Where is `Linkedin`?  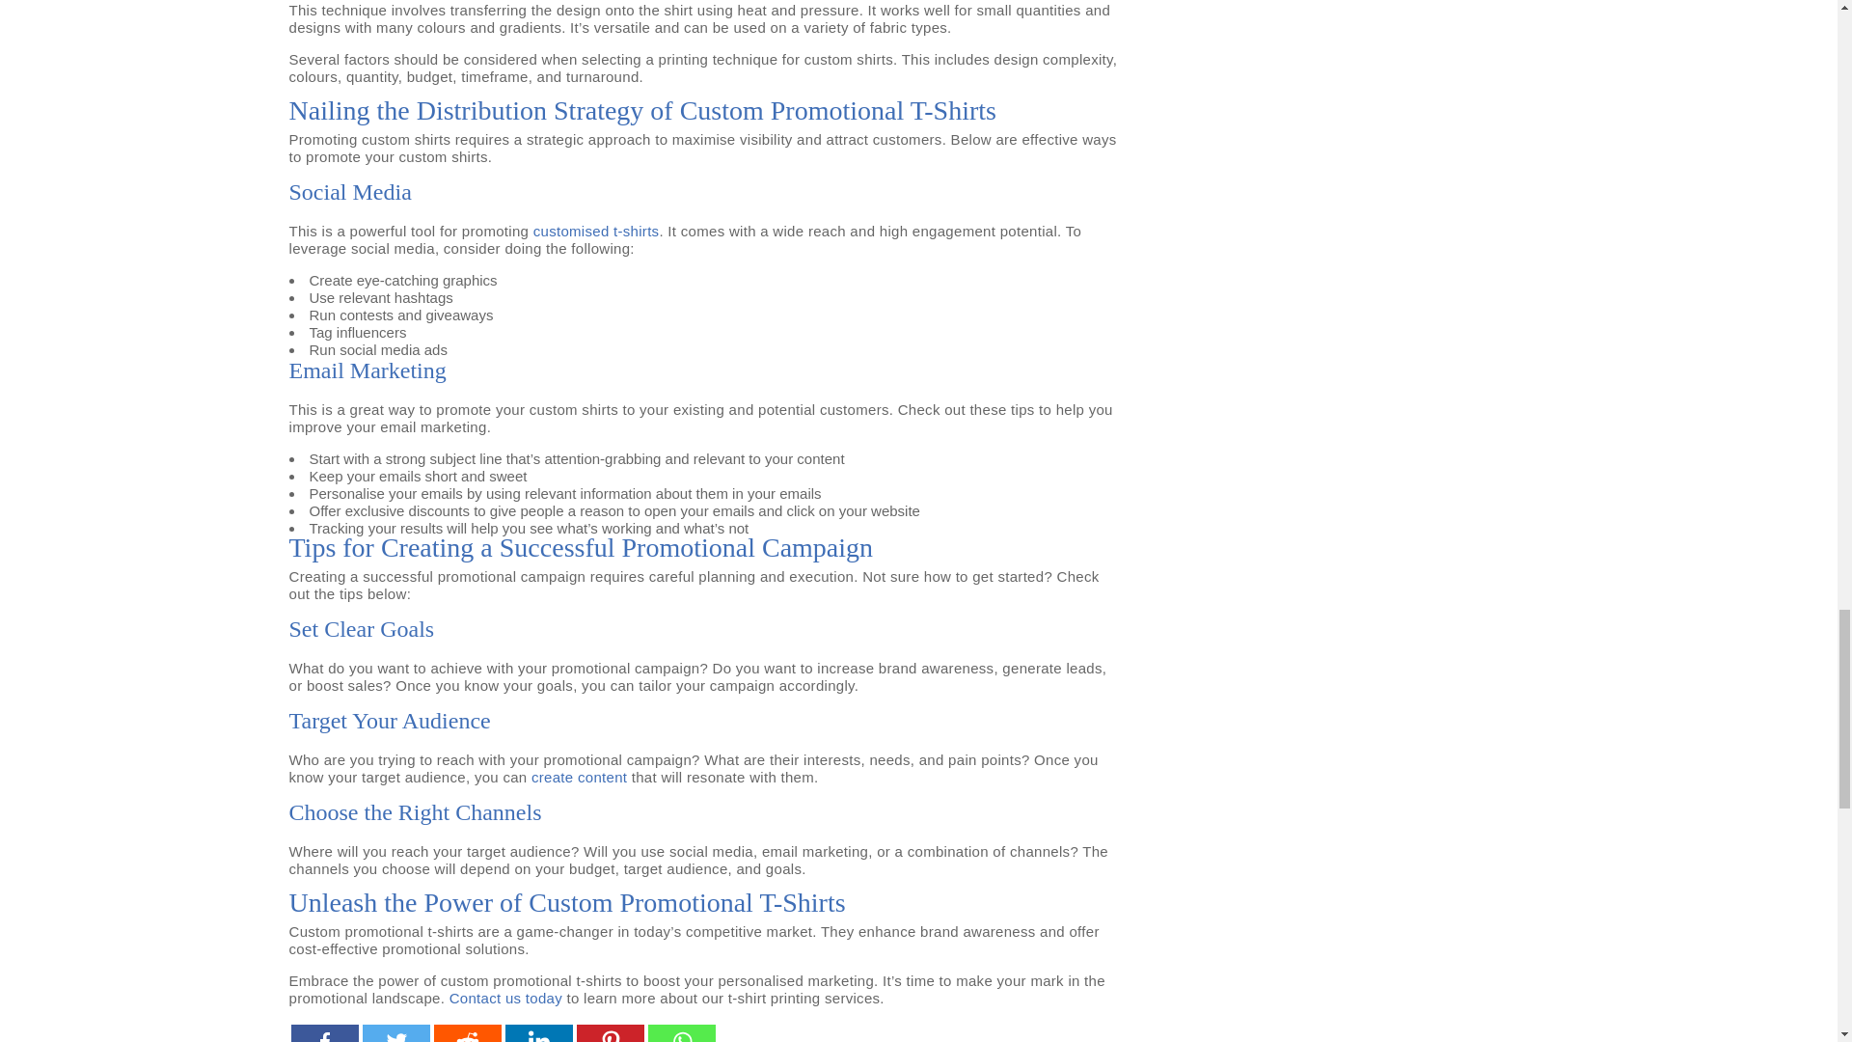 Linkedin is located at coordinates (538, 1032).